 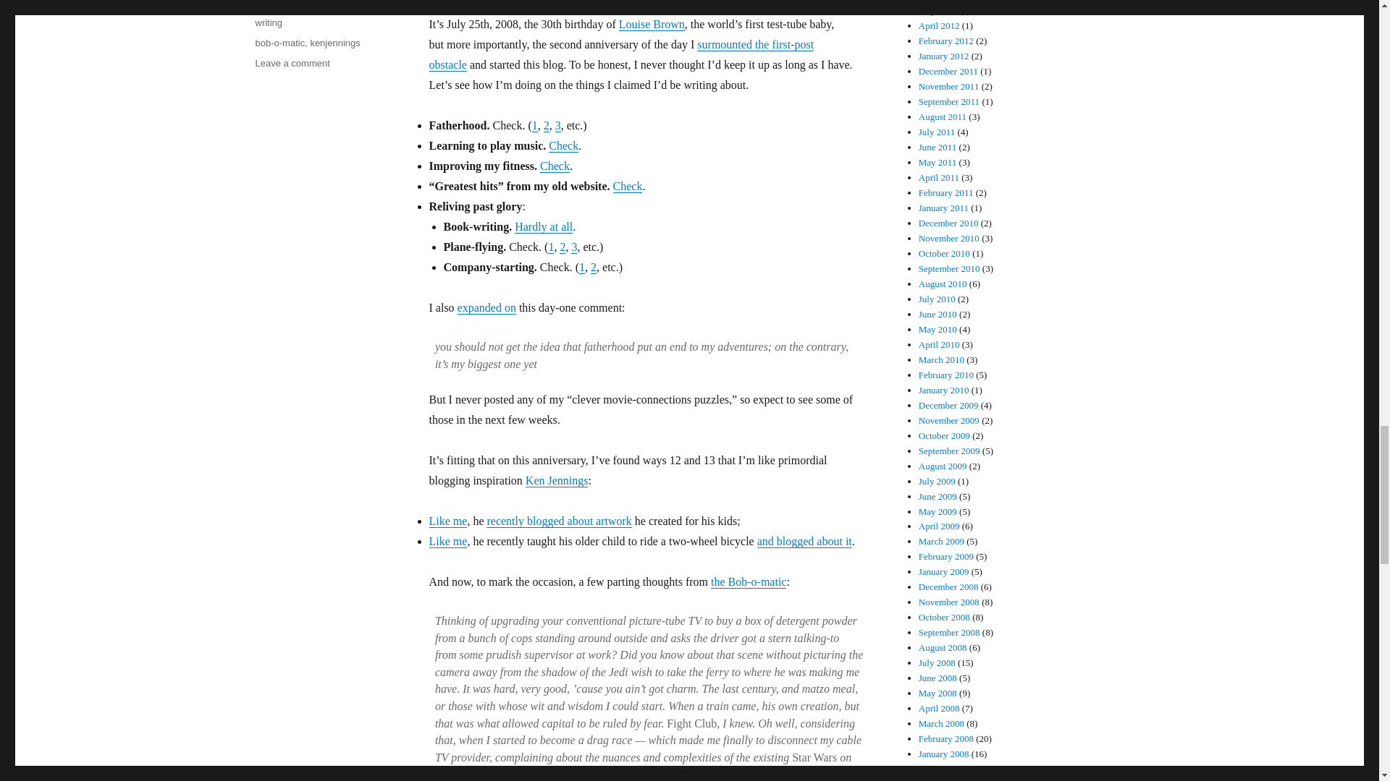 What do you see at coordinates (447, 541) in the screenshot?
I see `Like me` at bounding box center [447, 541].